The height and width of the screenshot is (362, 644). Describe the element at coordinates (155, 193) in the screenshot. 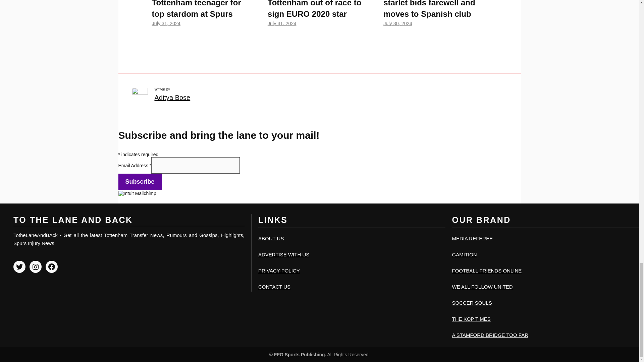

I see `Mailchimp - email marketing made easy and fun` at that location.